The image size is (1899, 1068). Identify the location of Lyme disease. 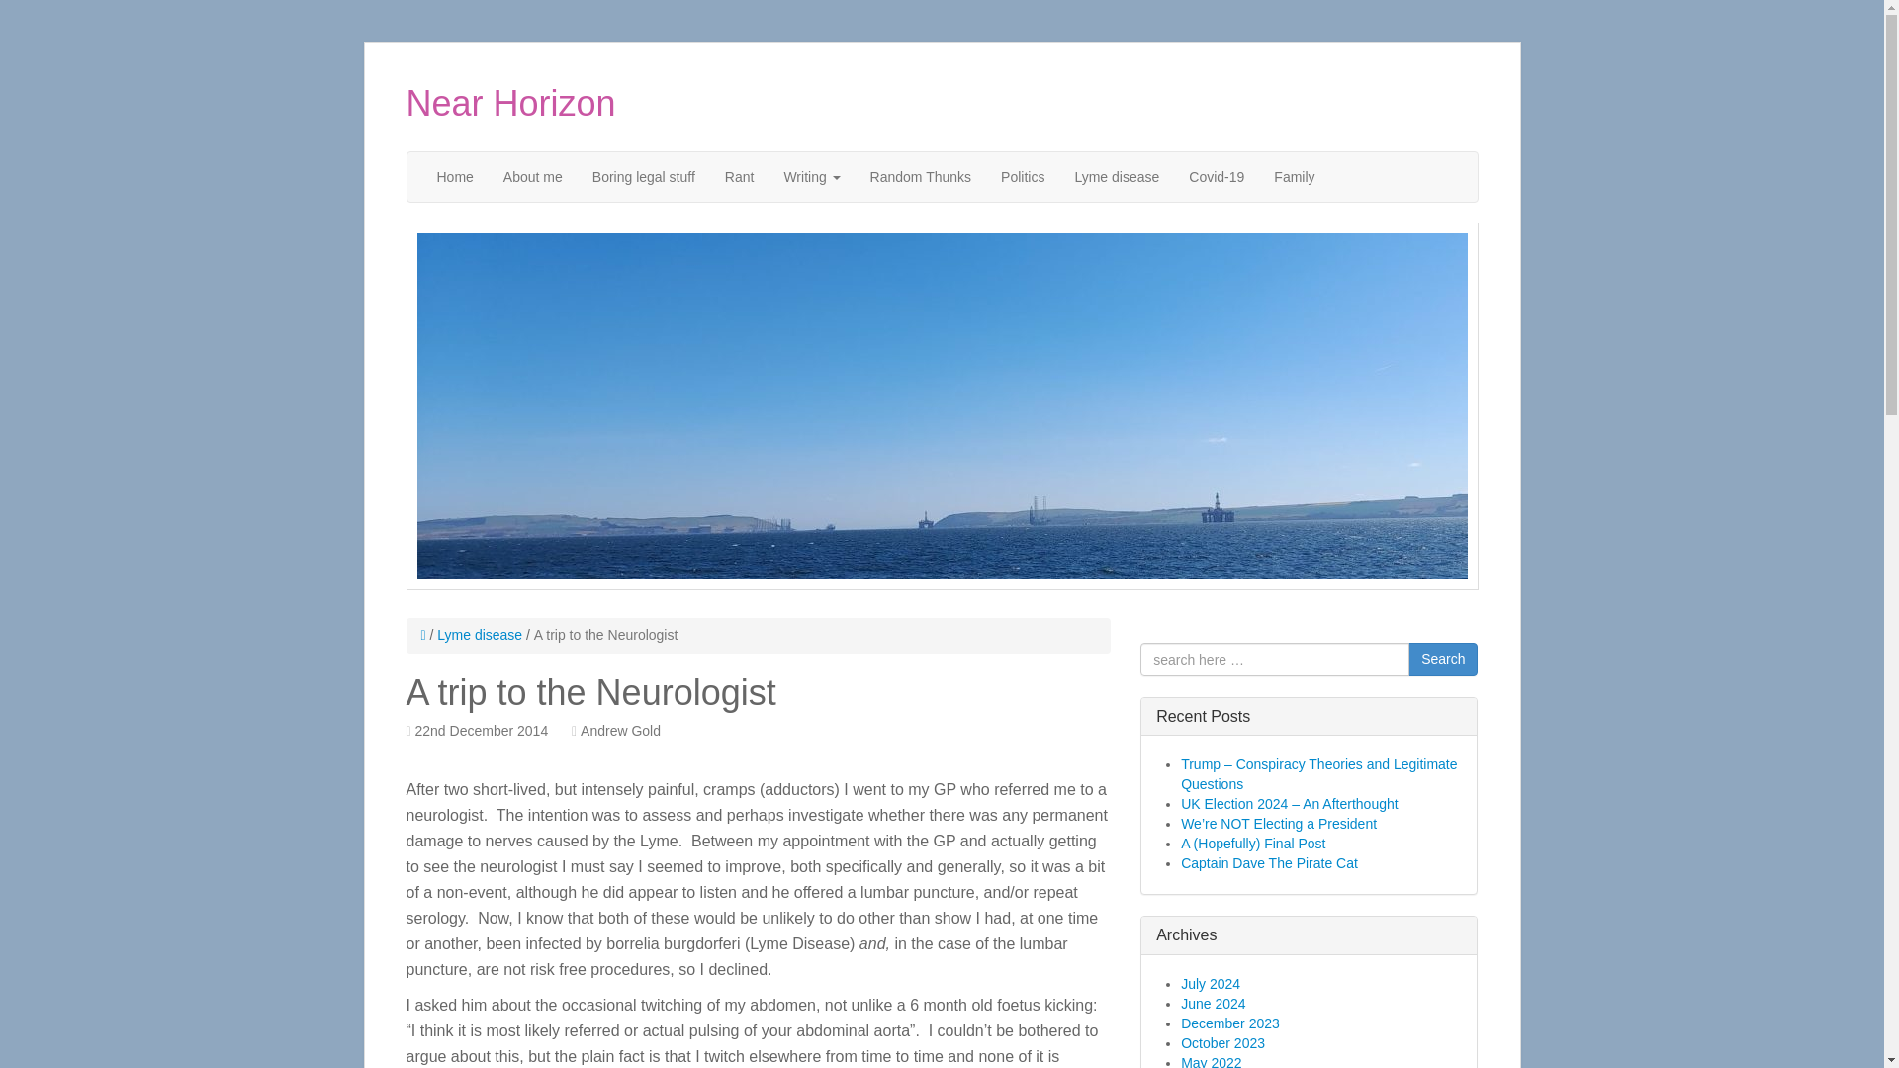
(479, 635).